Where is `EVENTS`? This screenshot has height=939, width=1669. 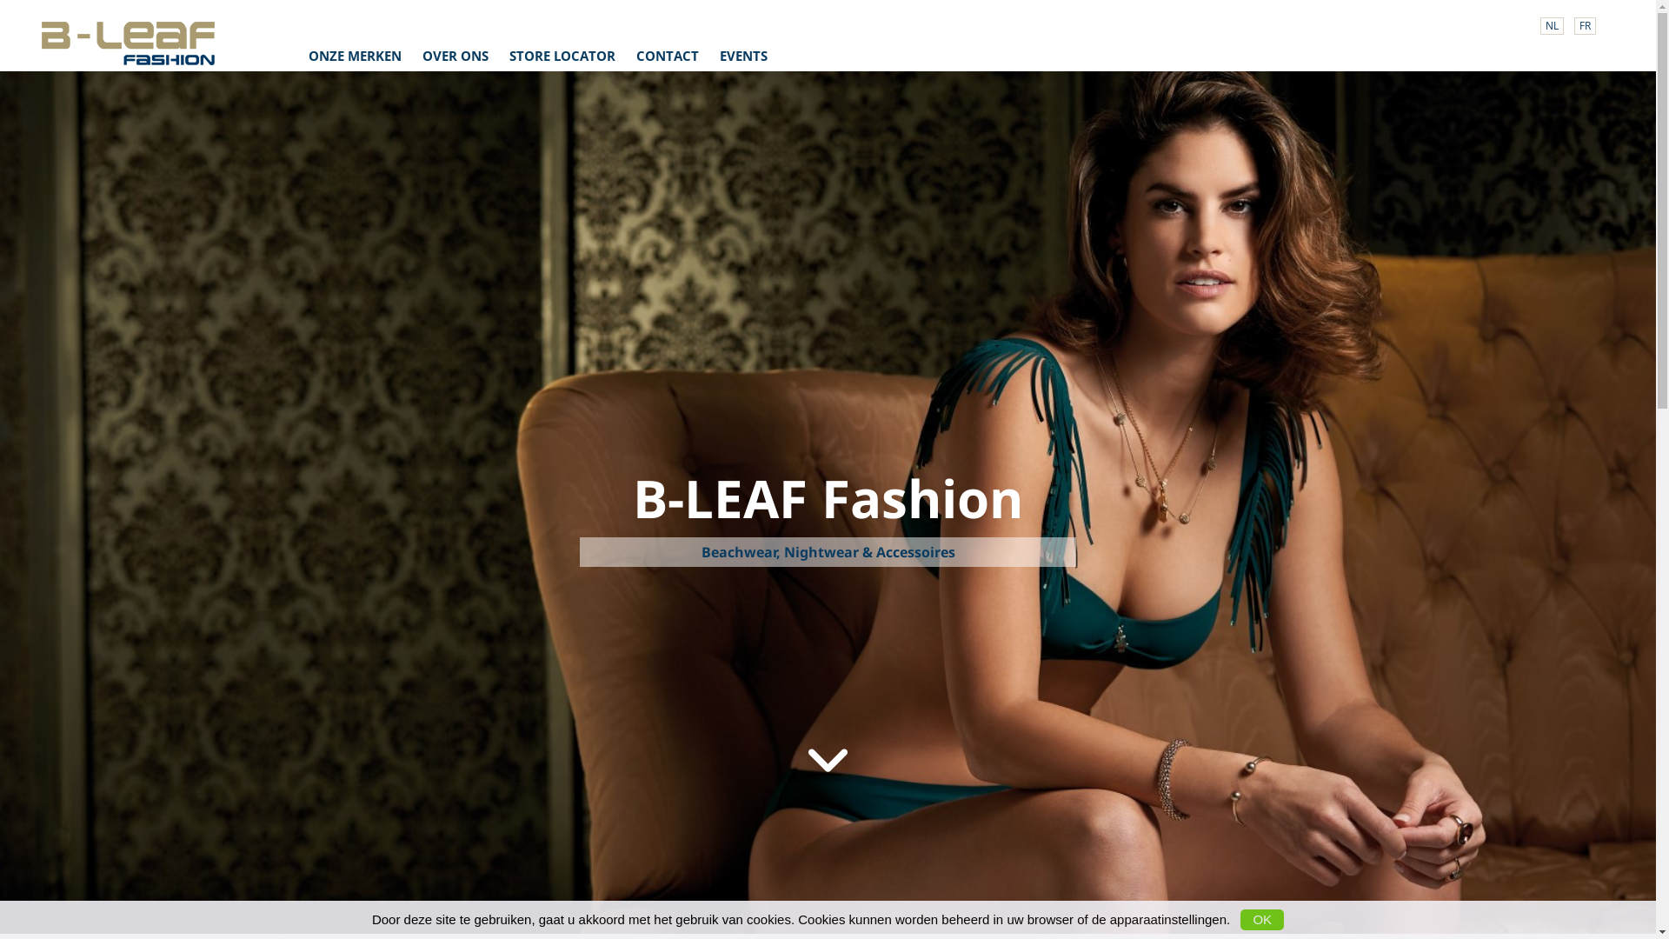
EVENTS is located at coordinates (744, 56).